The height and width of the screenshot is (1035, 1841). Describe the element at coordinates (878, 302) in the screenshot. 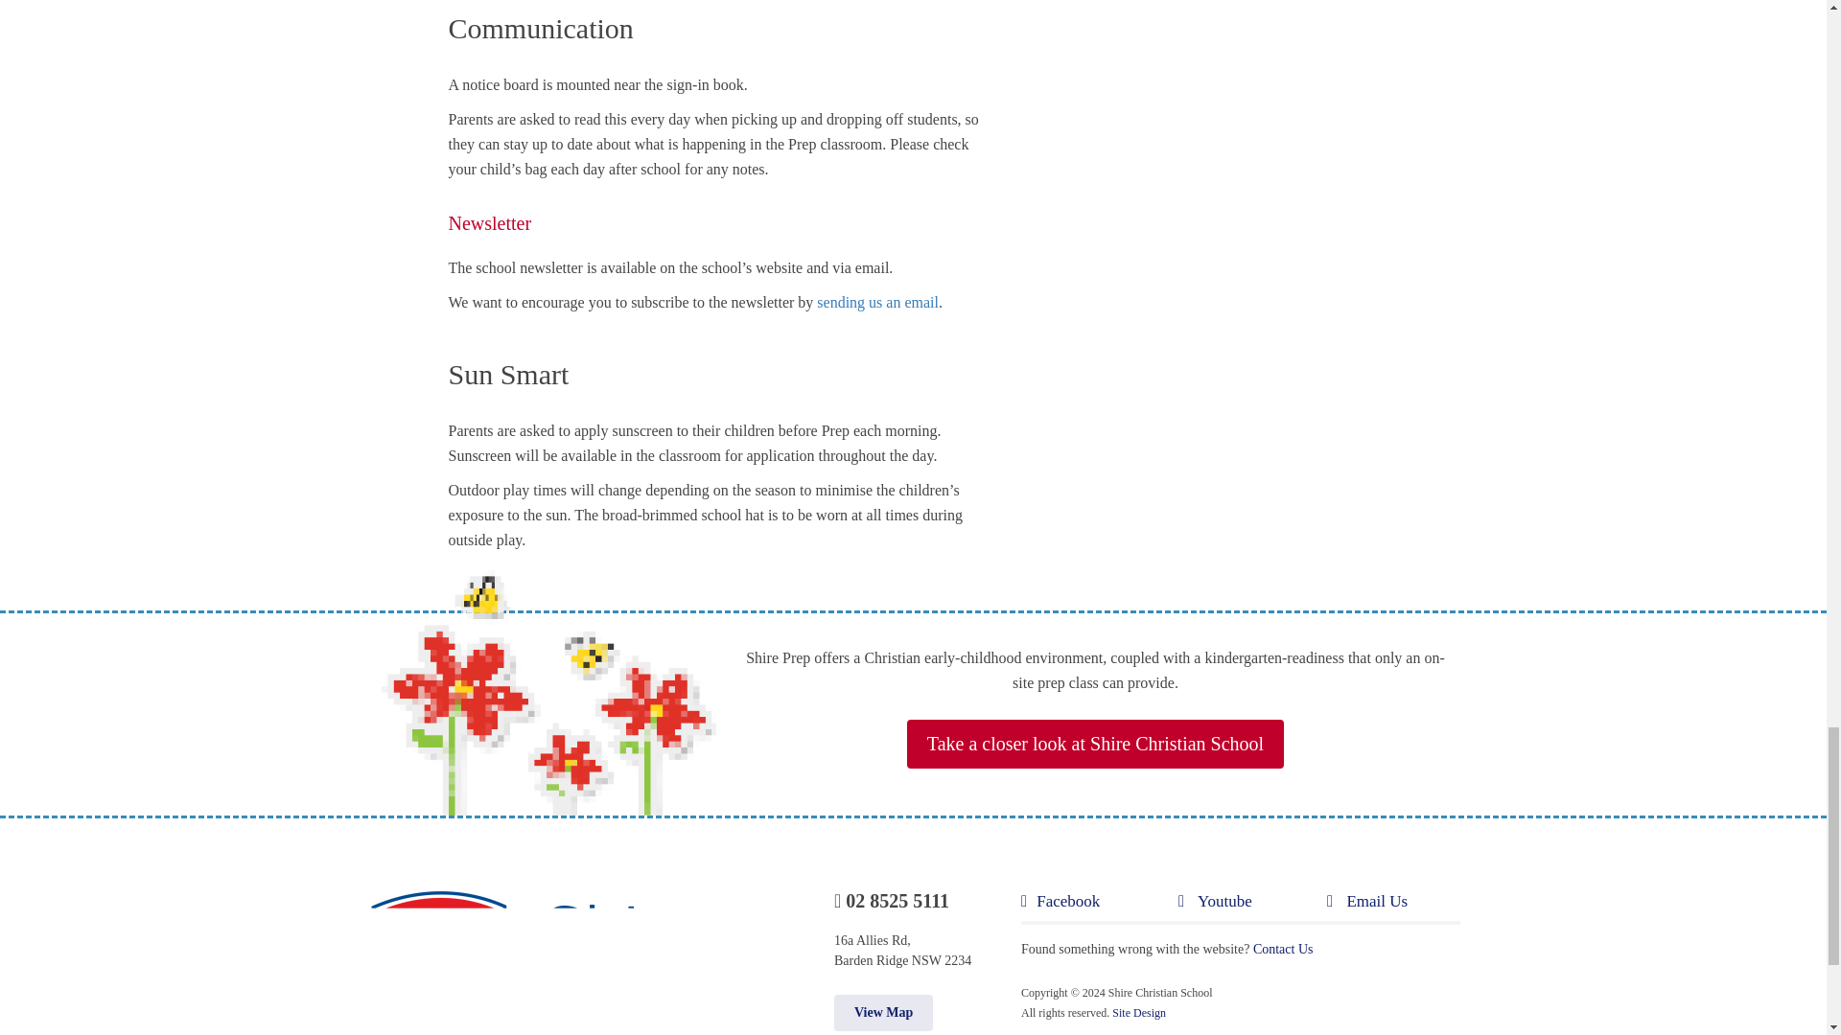

I see `sending us an email` at that location.